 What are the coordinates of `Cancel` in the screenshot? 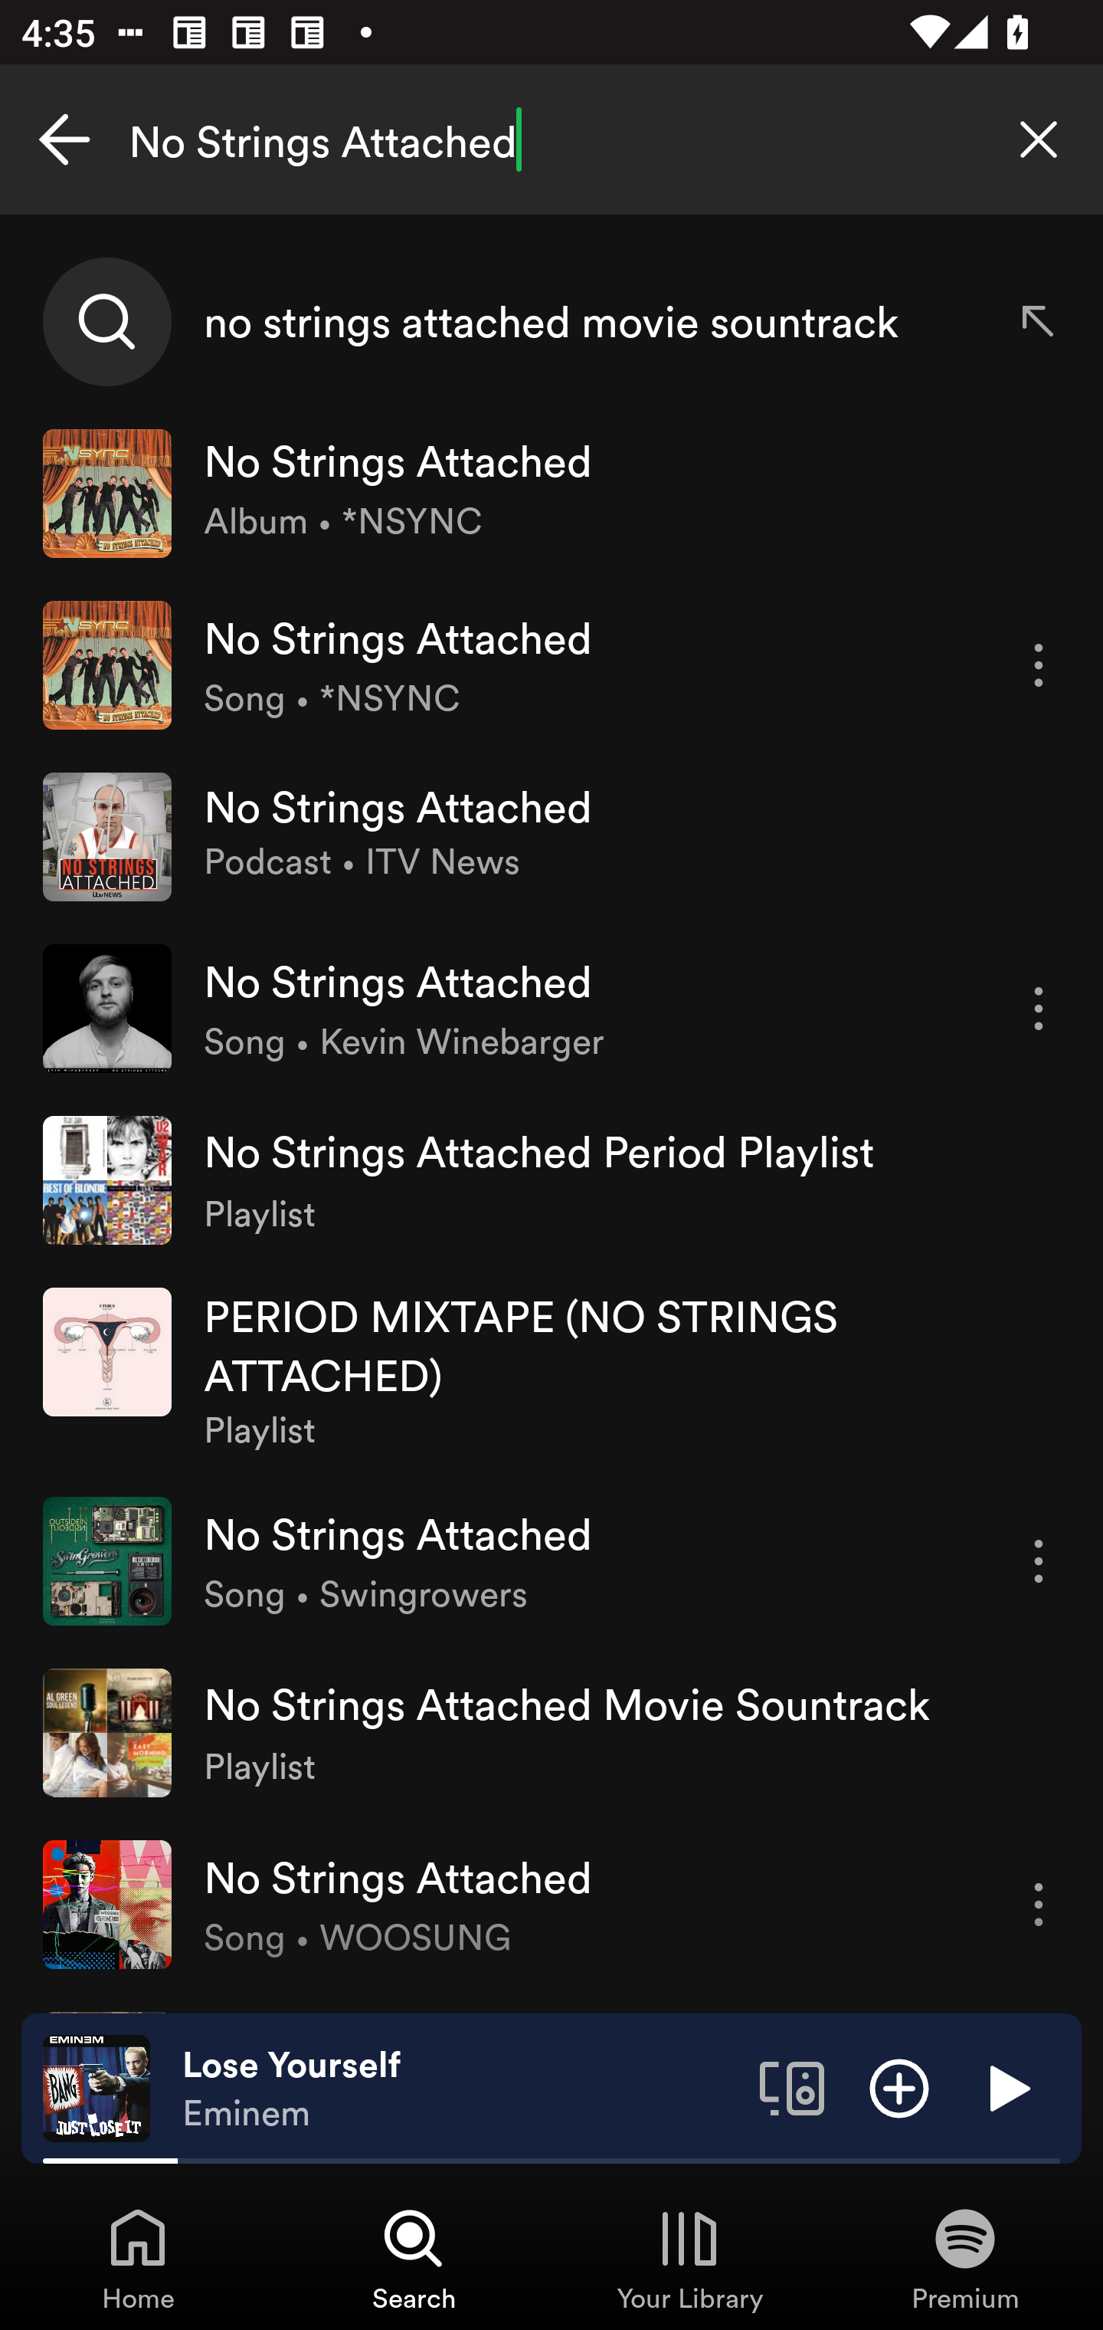 It's located at (64, 139).